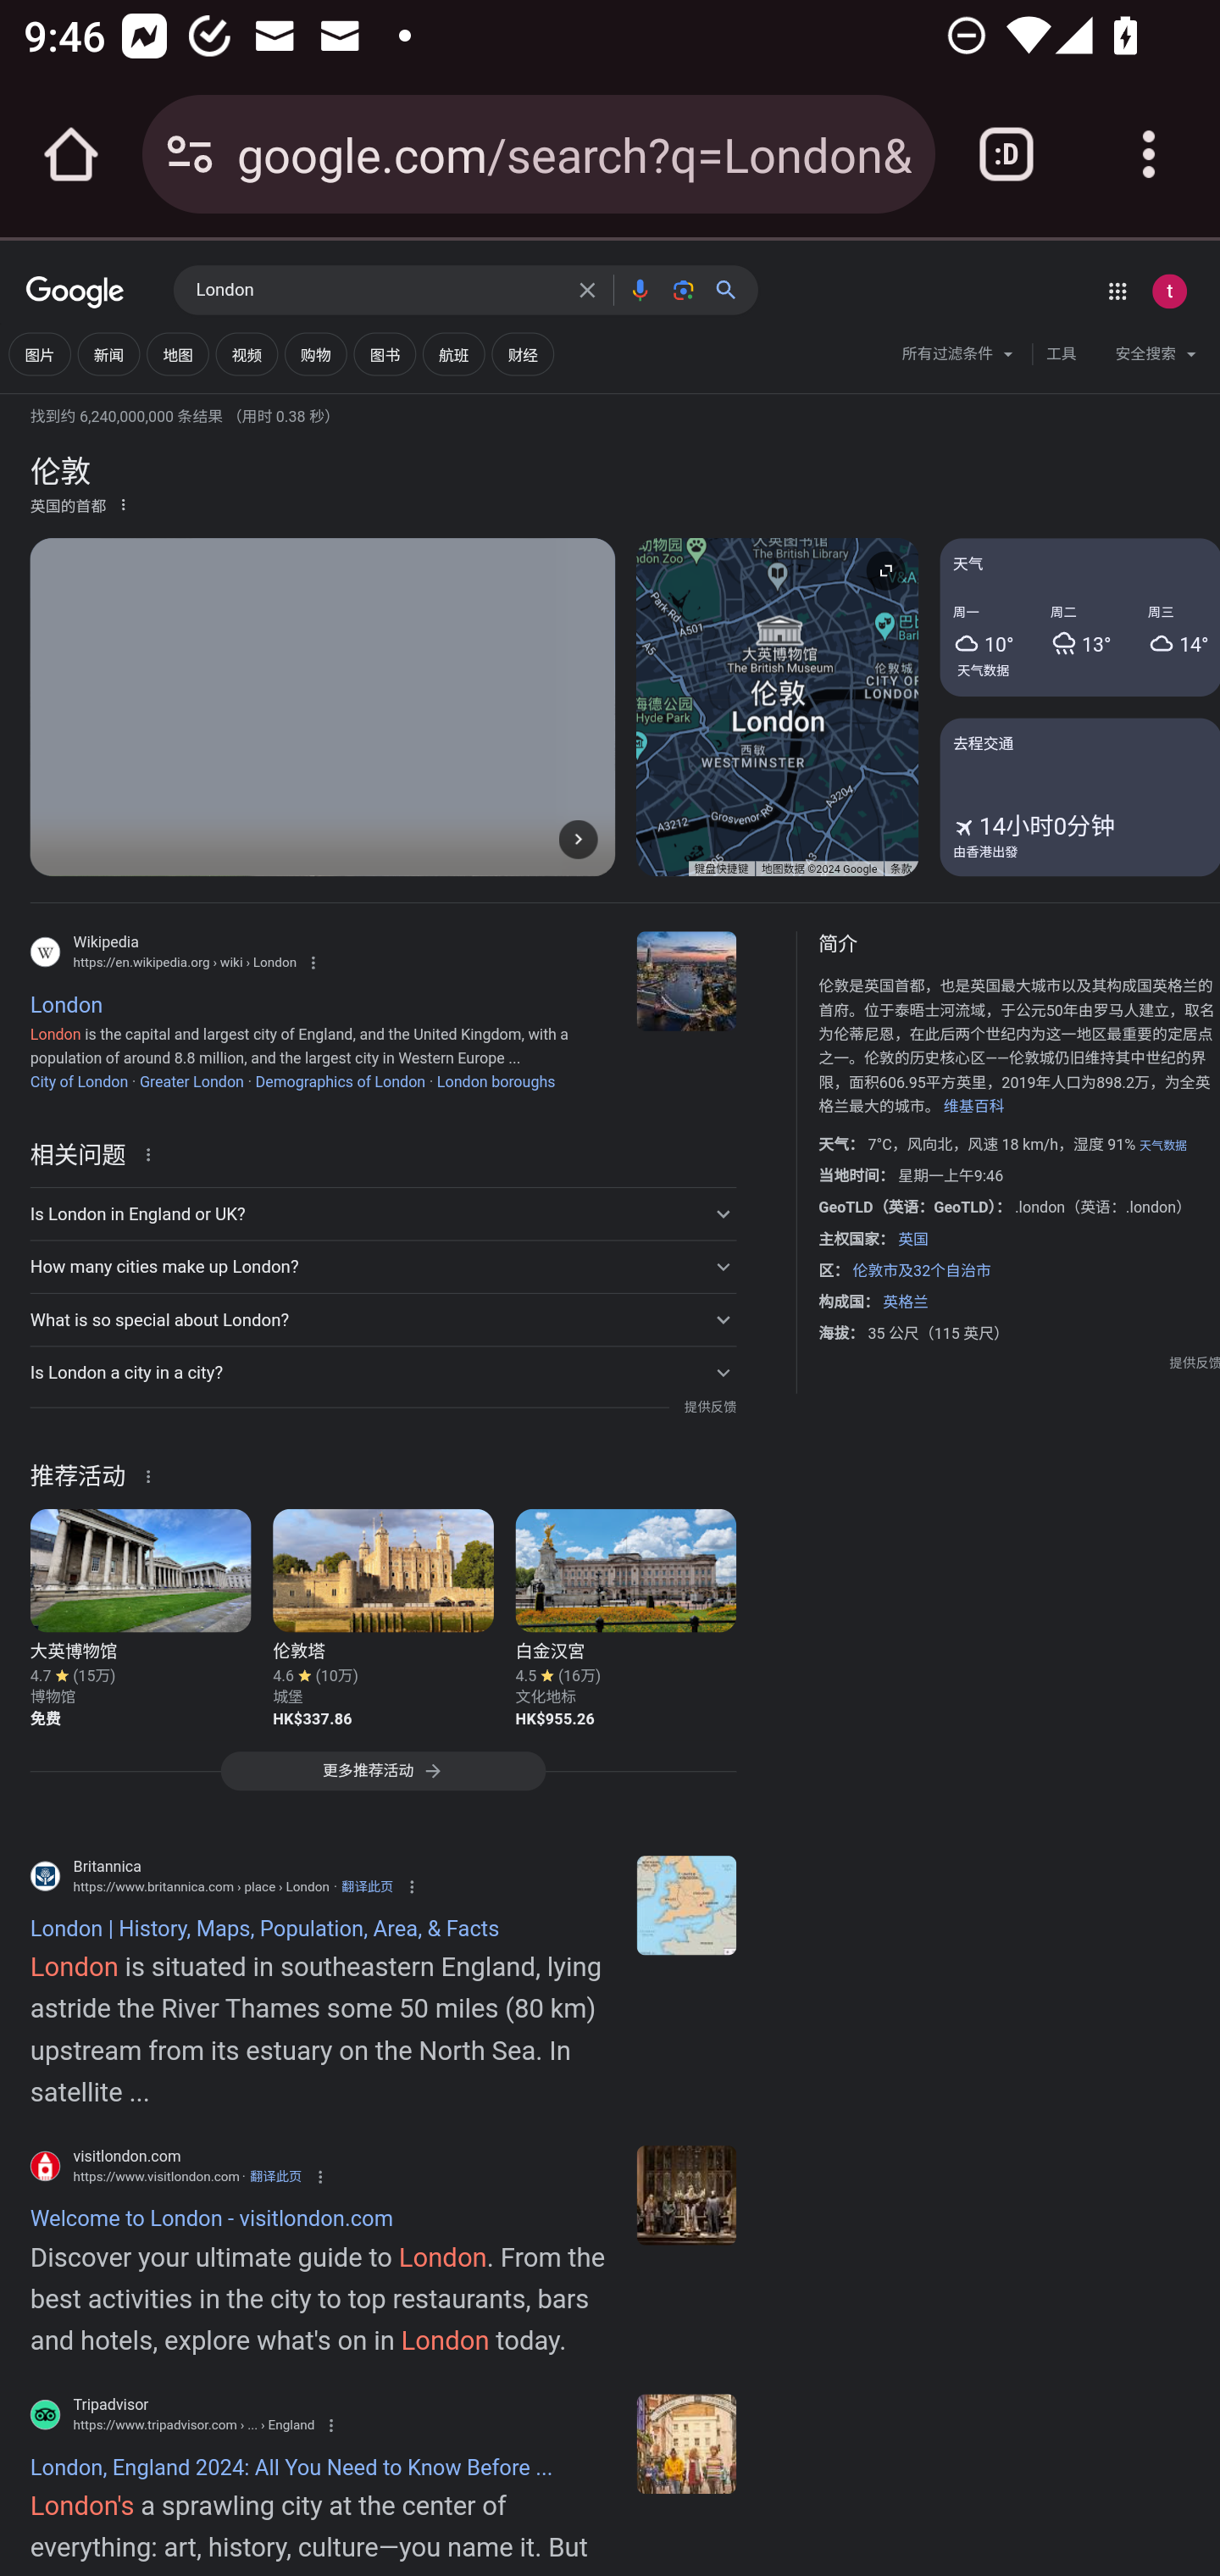 The height and width of the screenshot is (2576, 1220). What do you see at coordinates (686, 981) in the screenshot?
I see `London` at bounding box center [686, 981].